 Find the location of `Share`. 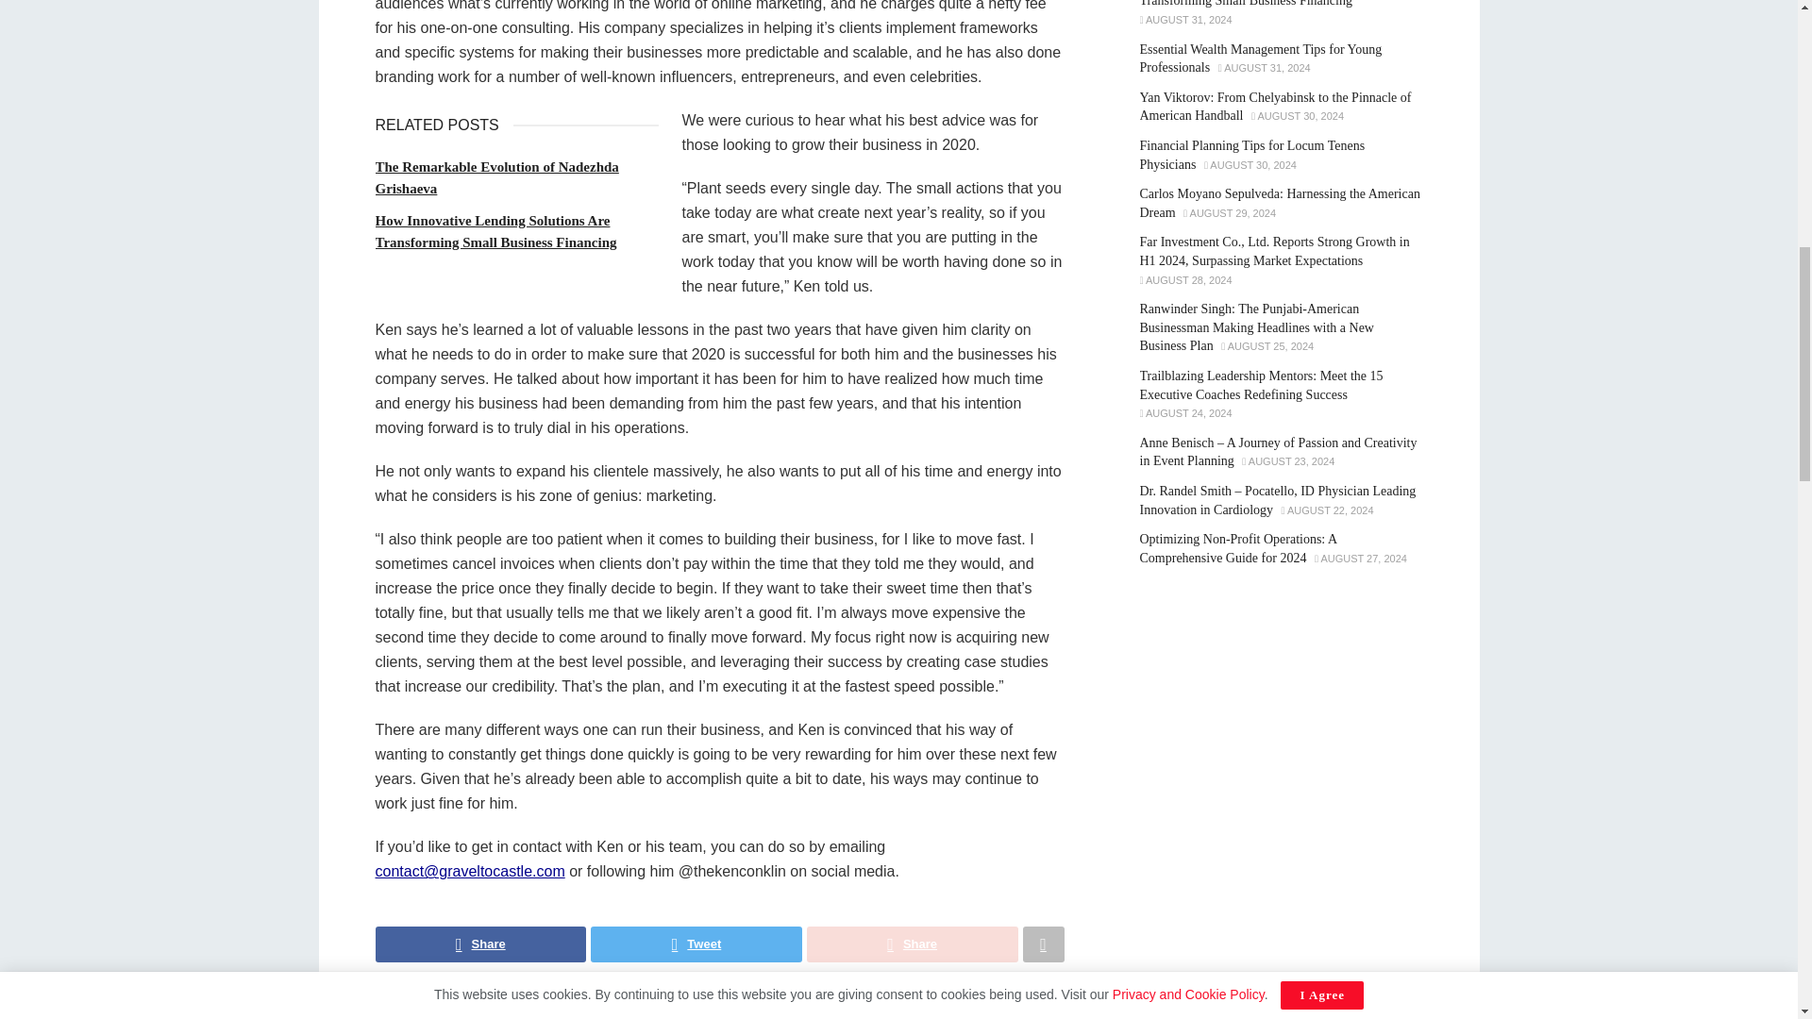

Share is located at coordinates (481, 944).